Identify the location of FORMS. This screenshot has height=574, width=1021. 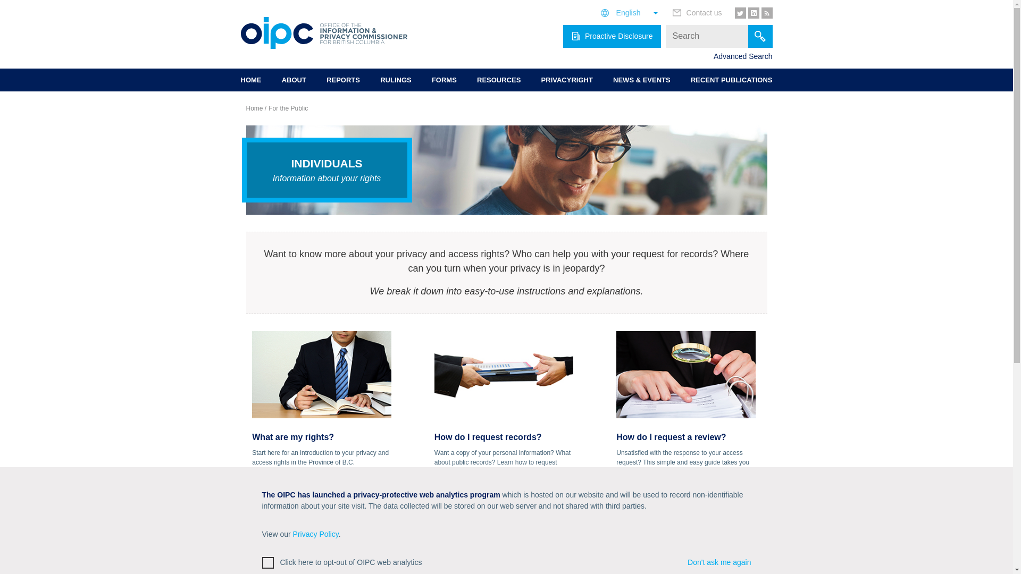
(444, 80).